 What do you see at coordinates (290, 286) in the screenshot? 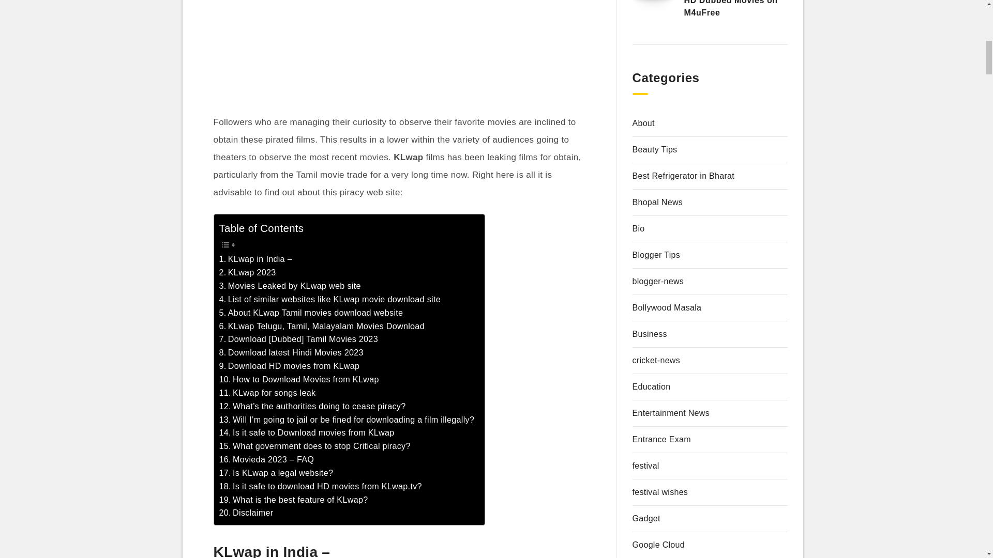
I see `Movies Leaked by KLwap web site` at bounding box center [290, 286].